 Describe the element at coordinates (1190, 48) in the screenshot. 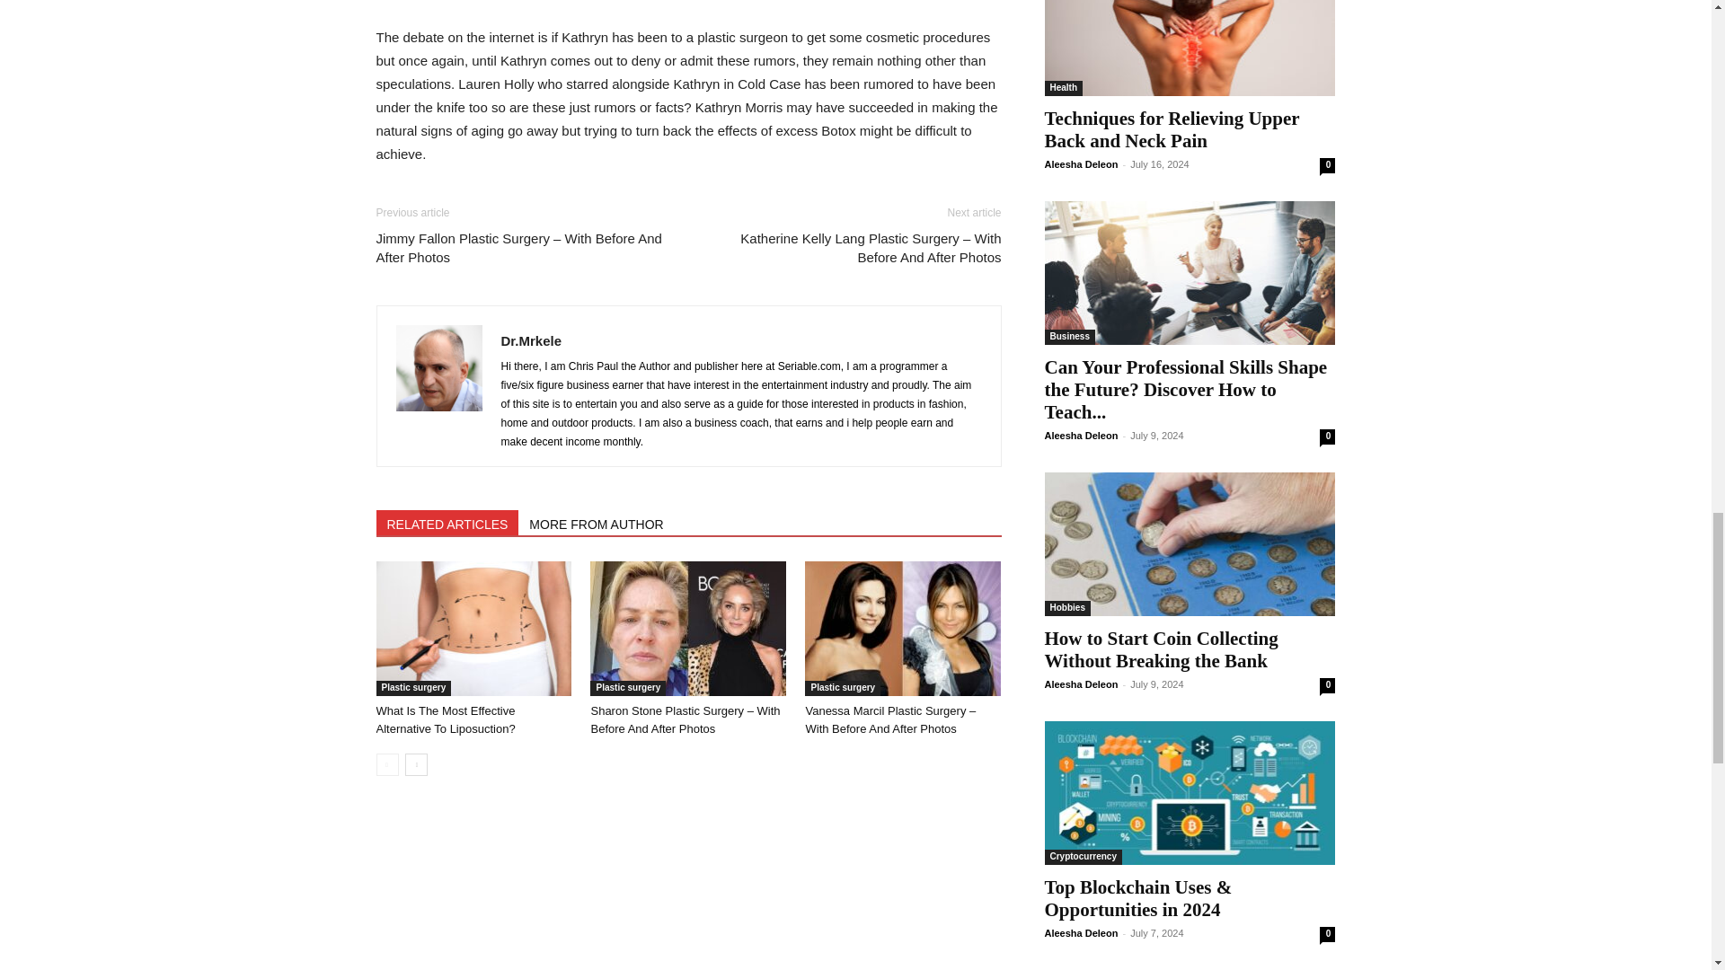

I see `Techniques for Relieving Upper Back and Neck Pain` at that location.